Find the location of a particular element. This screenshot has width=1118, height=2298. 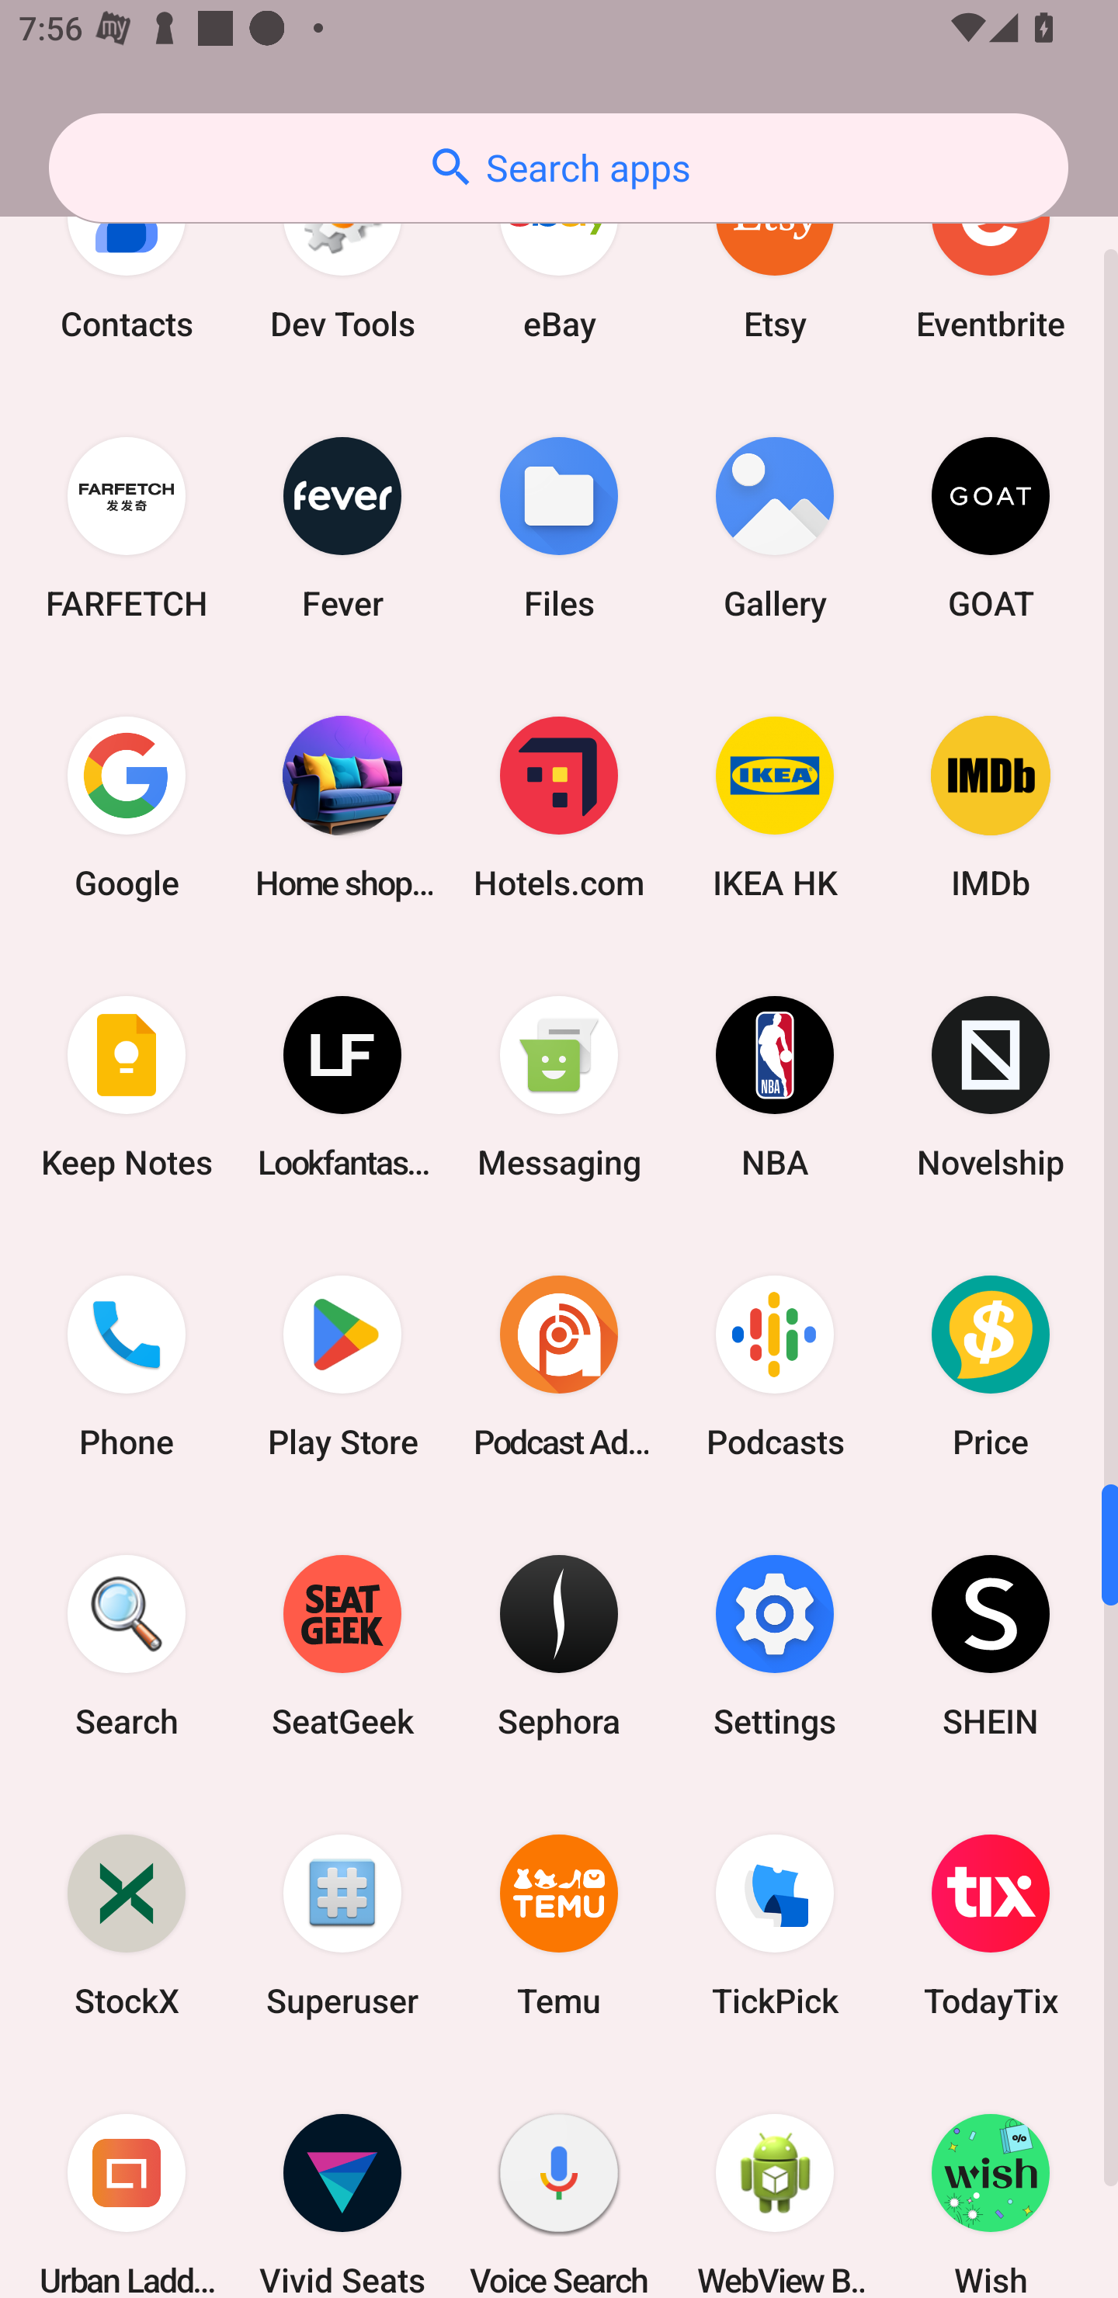

Files is located at coordinates (559, 528).